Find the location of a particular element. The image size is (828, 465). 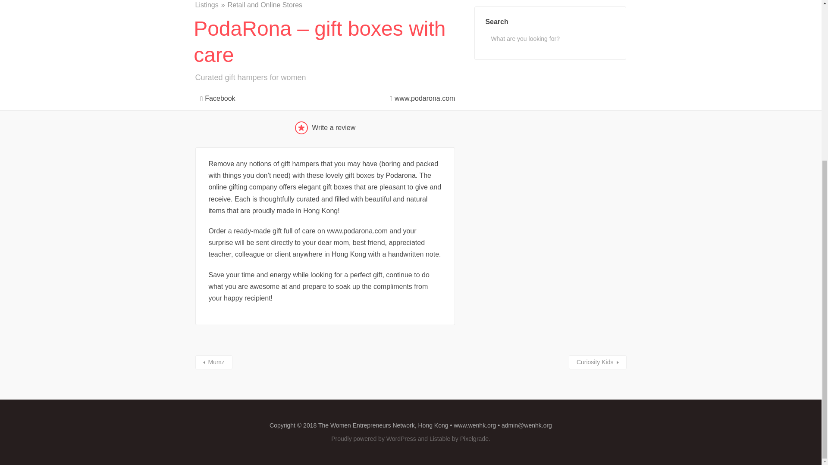

Listings is located at coordinates (210, 5).